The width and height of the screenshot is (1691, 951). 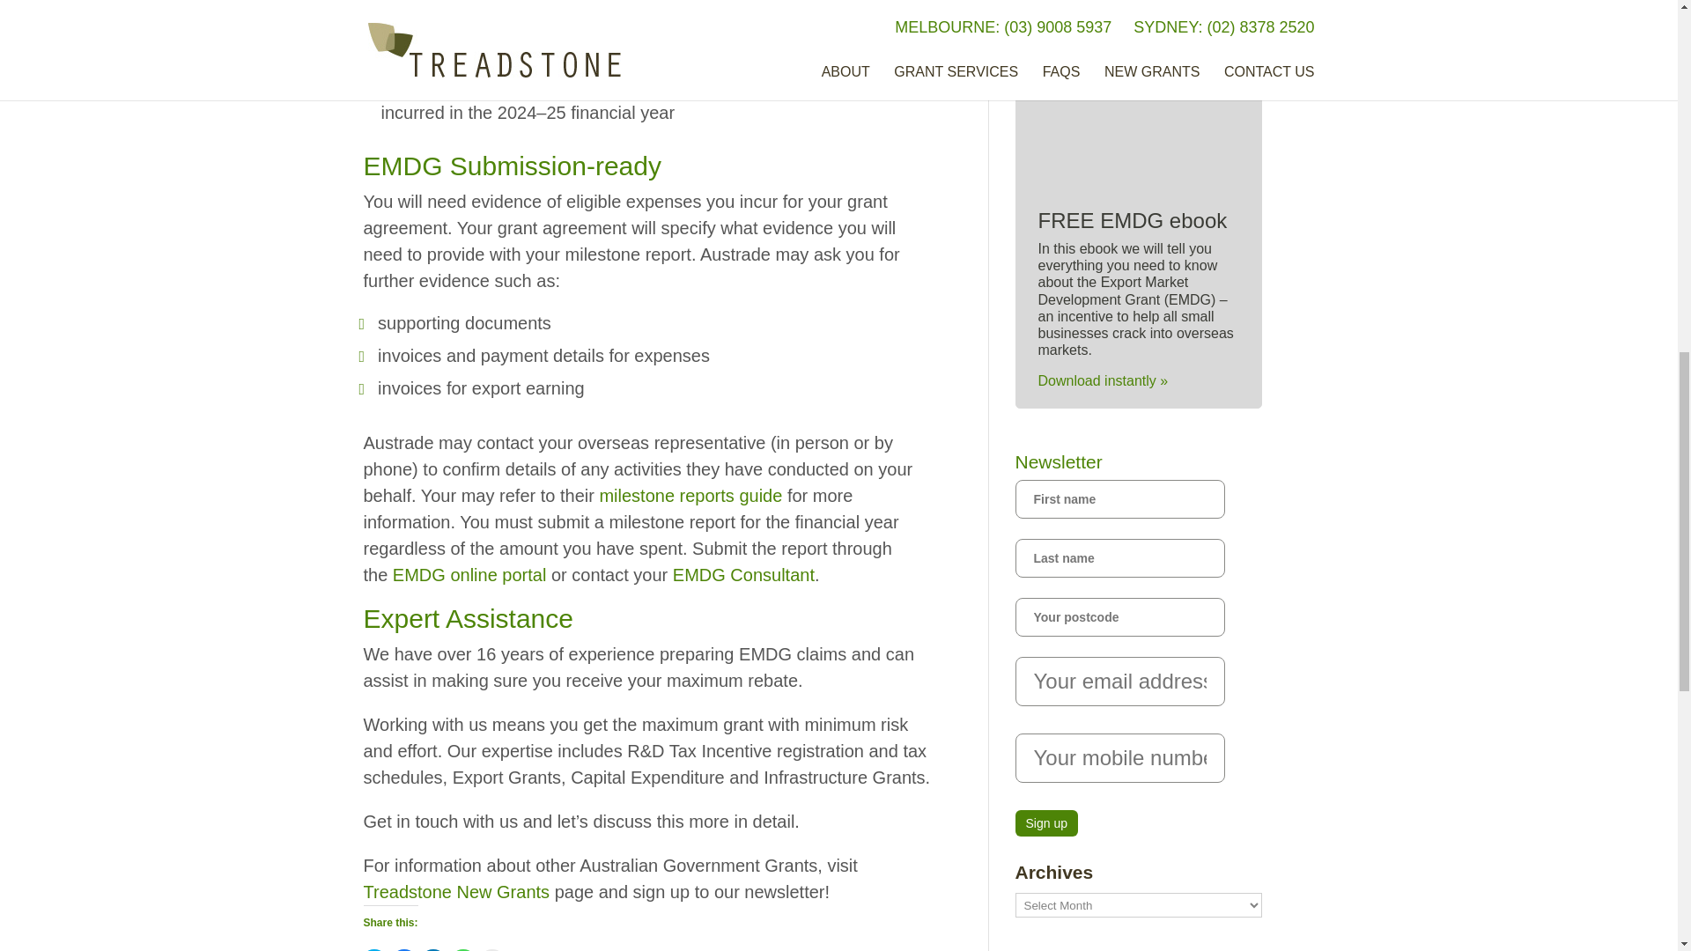 What do you see at coordinates (1046, 823) in the screenshot?
I see `Sign up` at bounding box center [1046, 823].